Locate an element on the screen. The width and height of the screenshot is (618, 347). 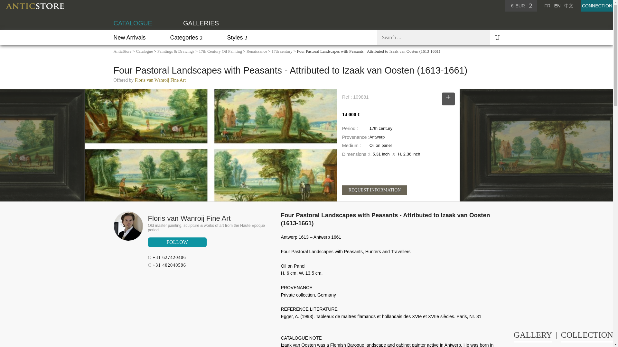
GALLERIES is located at coordinates (201, 23).